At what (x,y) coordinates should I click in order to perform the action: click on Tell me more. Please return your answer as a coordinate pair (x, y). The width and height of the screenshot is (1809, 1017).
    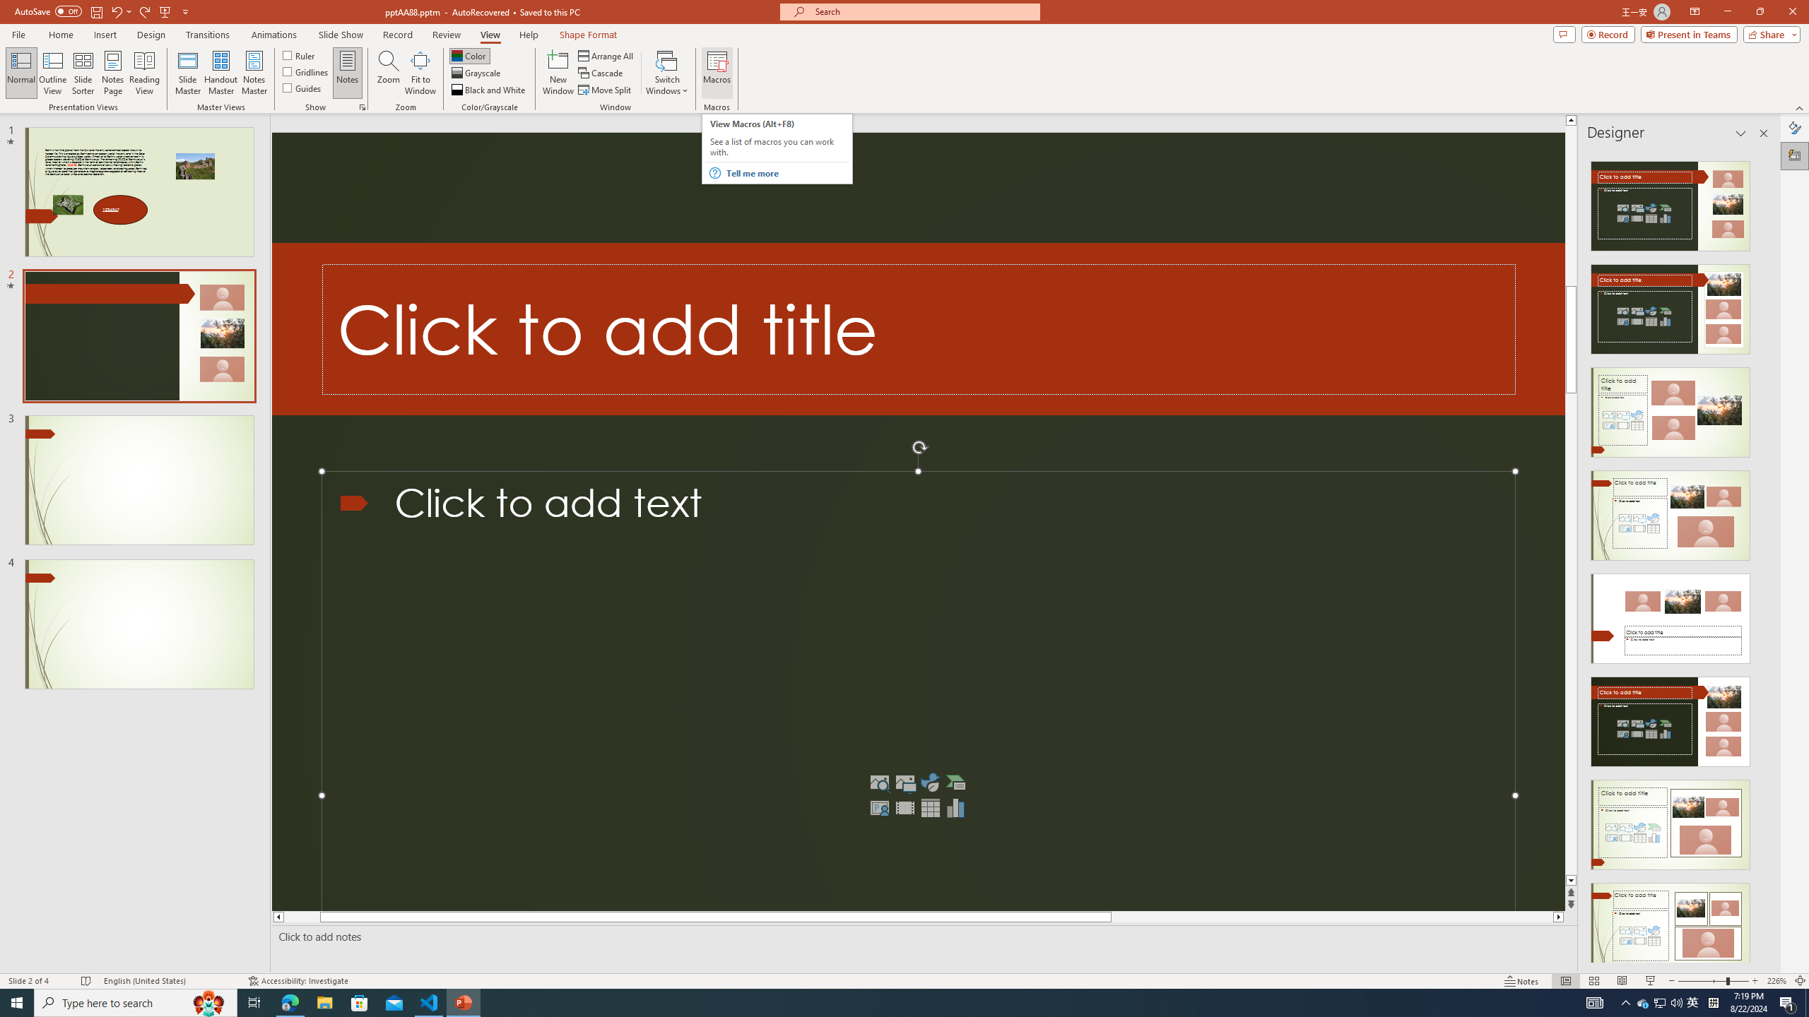
    Looking at the image, I should click on (787, 173).